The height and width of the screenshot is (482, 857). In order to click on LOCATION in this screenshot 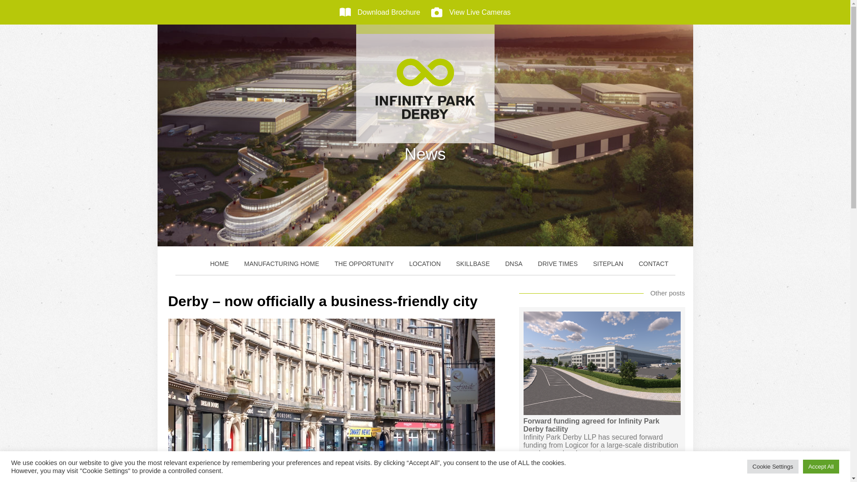, I will do `click(425, 263)`.